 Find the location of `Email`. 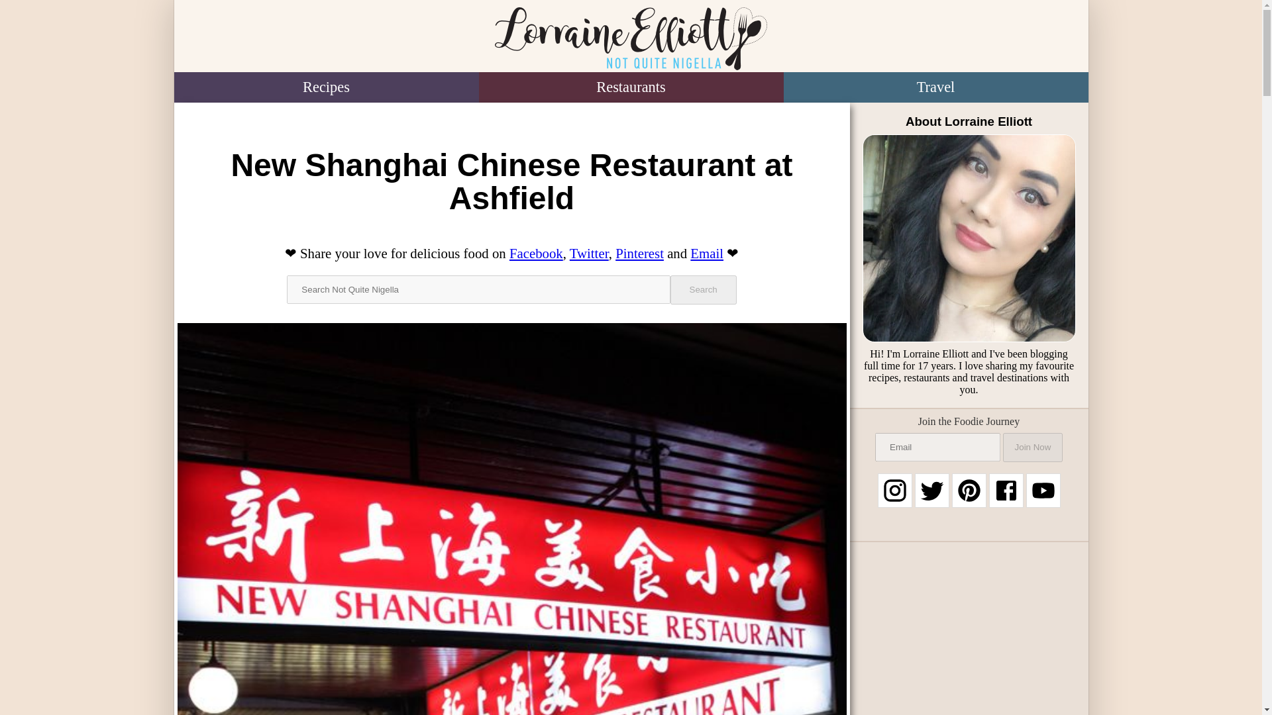

Email is located at coordinates (707, 253).